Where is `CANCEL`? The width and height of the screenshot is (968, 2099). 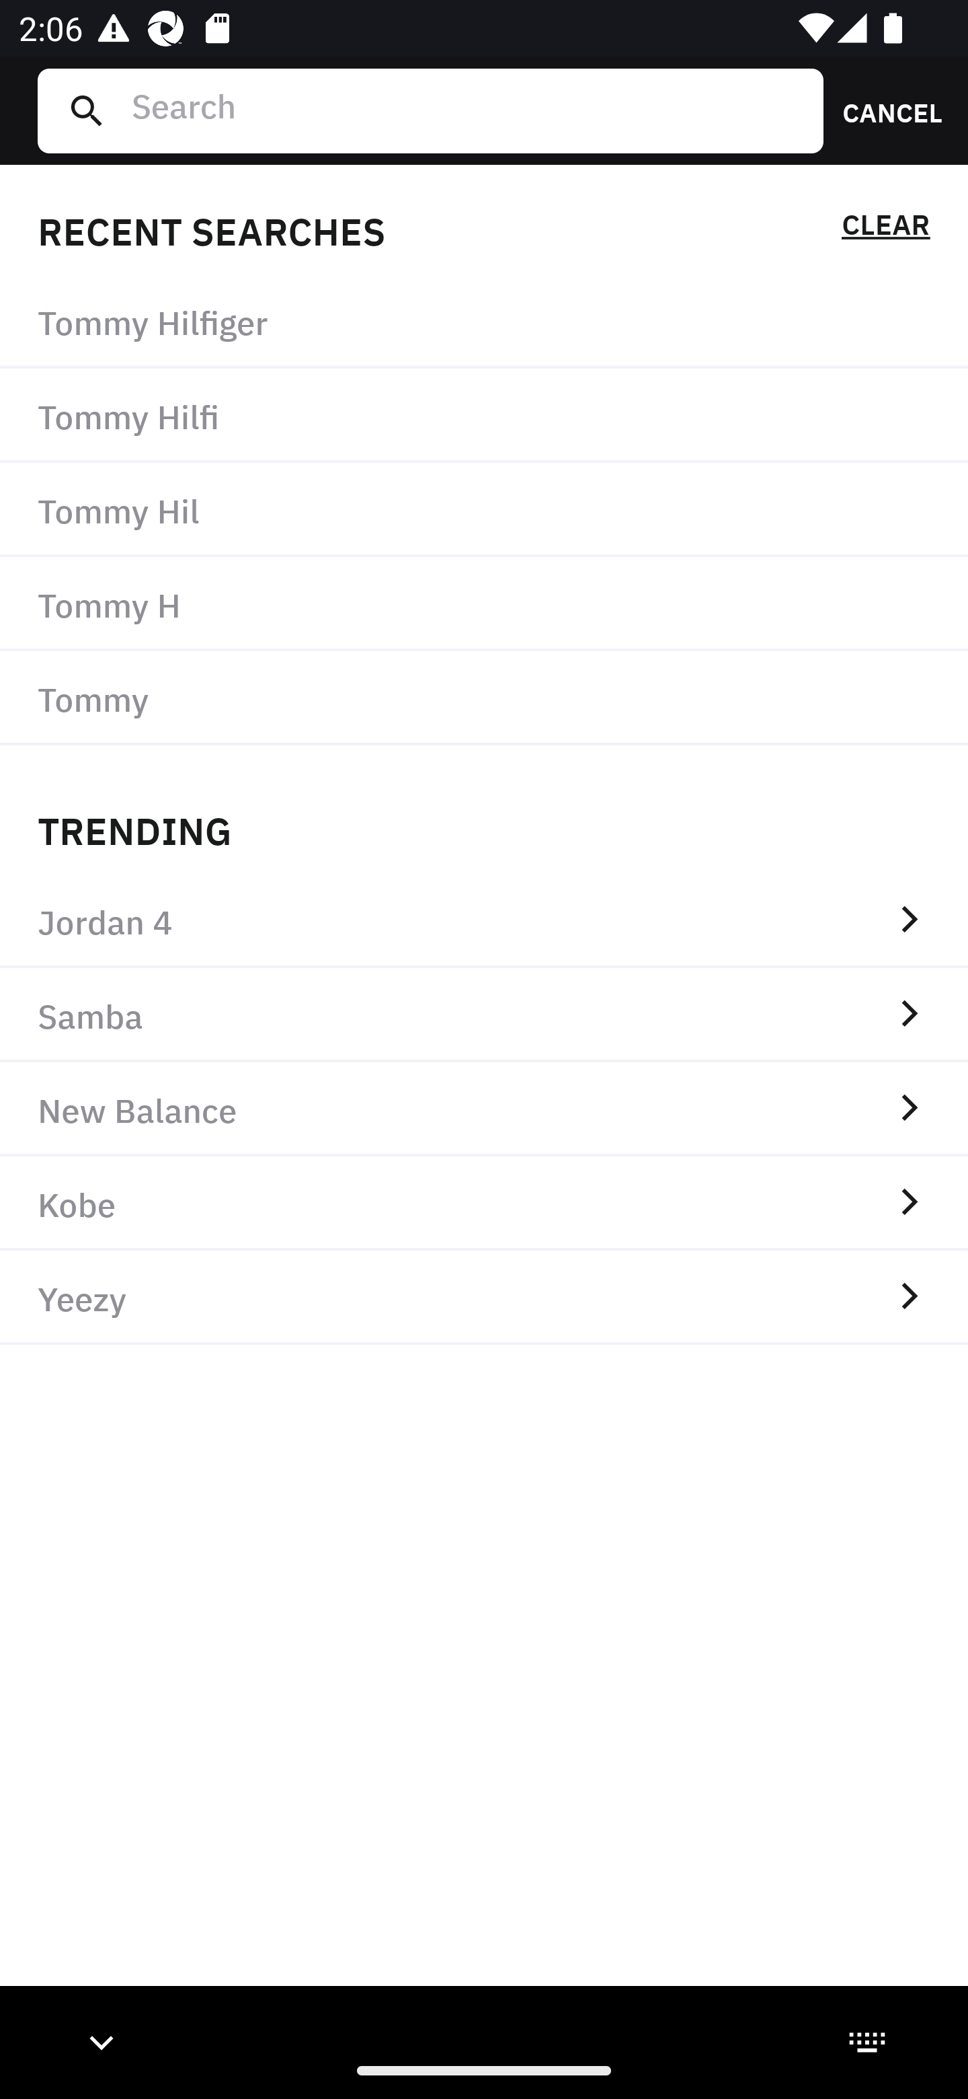 CANCEL is located at coordinates (883, 110).